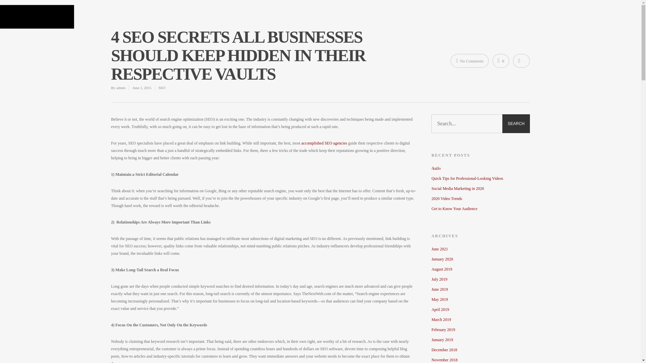 The image size is (646, 363). I want to click on January 2020, so click(480, 259).